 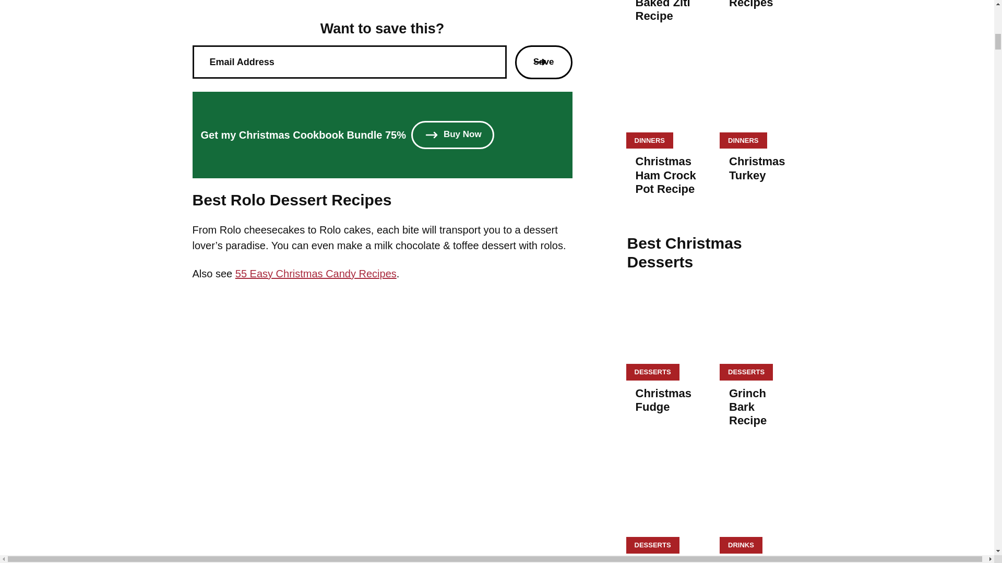 What do you see at coordinates (316, 273) in the screenshot?
I see `55 Easy Christmas Candy Recipes` at bounding box center [316, 273].